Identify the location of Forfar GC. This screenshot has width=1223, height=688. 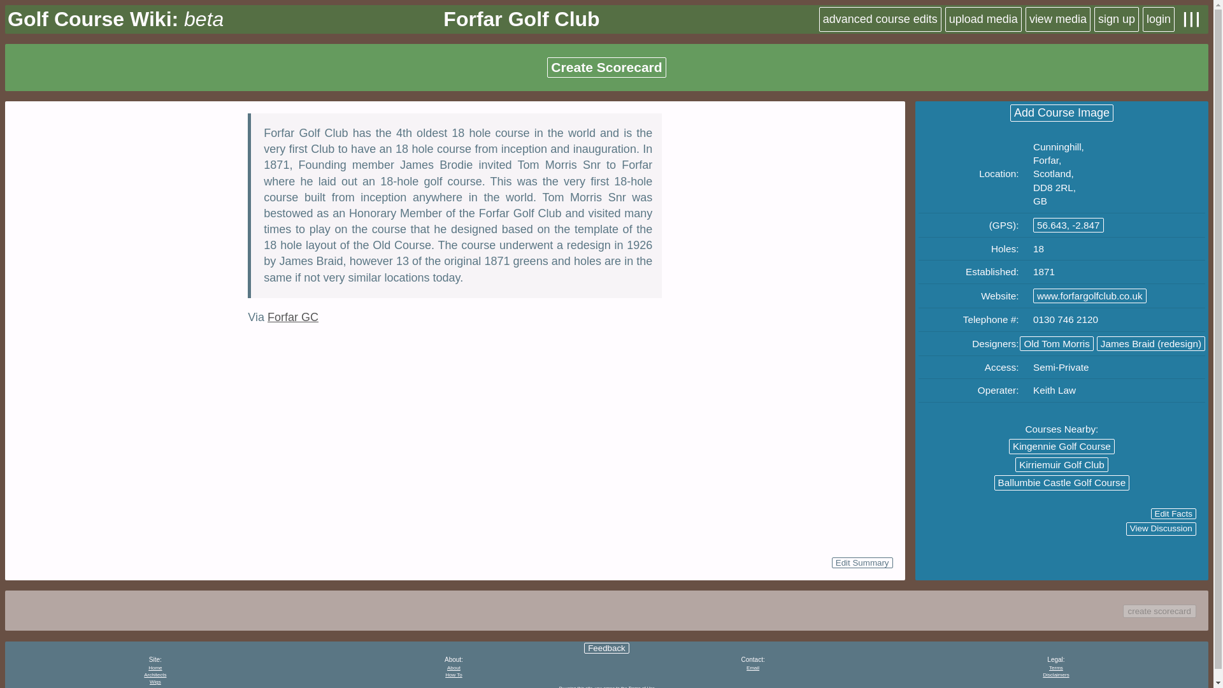
(293, 317).